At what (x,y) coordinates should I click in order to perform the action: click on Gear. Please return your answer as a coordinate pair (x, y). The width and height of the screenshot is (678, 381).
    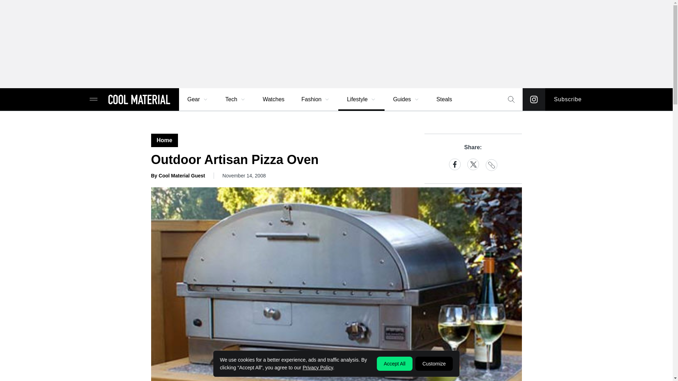
    Looking at the image, I should click on (198, 99).